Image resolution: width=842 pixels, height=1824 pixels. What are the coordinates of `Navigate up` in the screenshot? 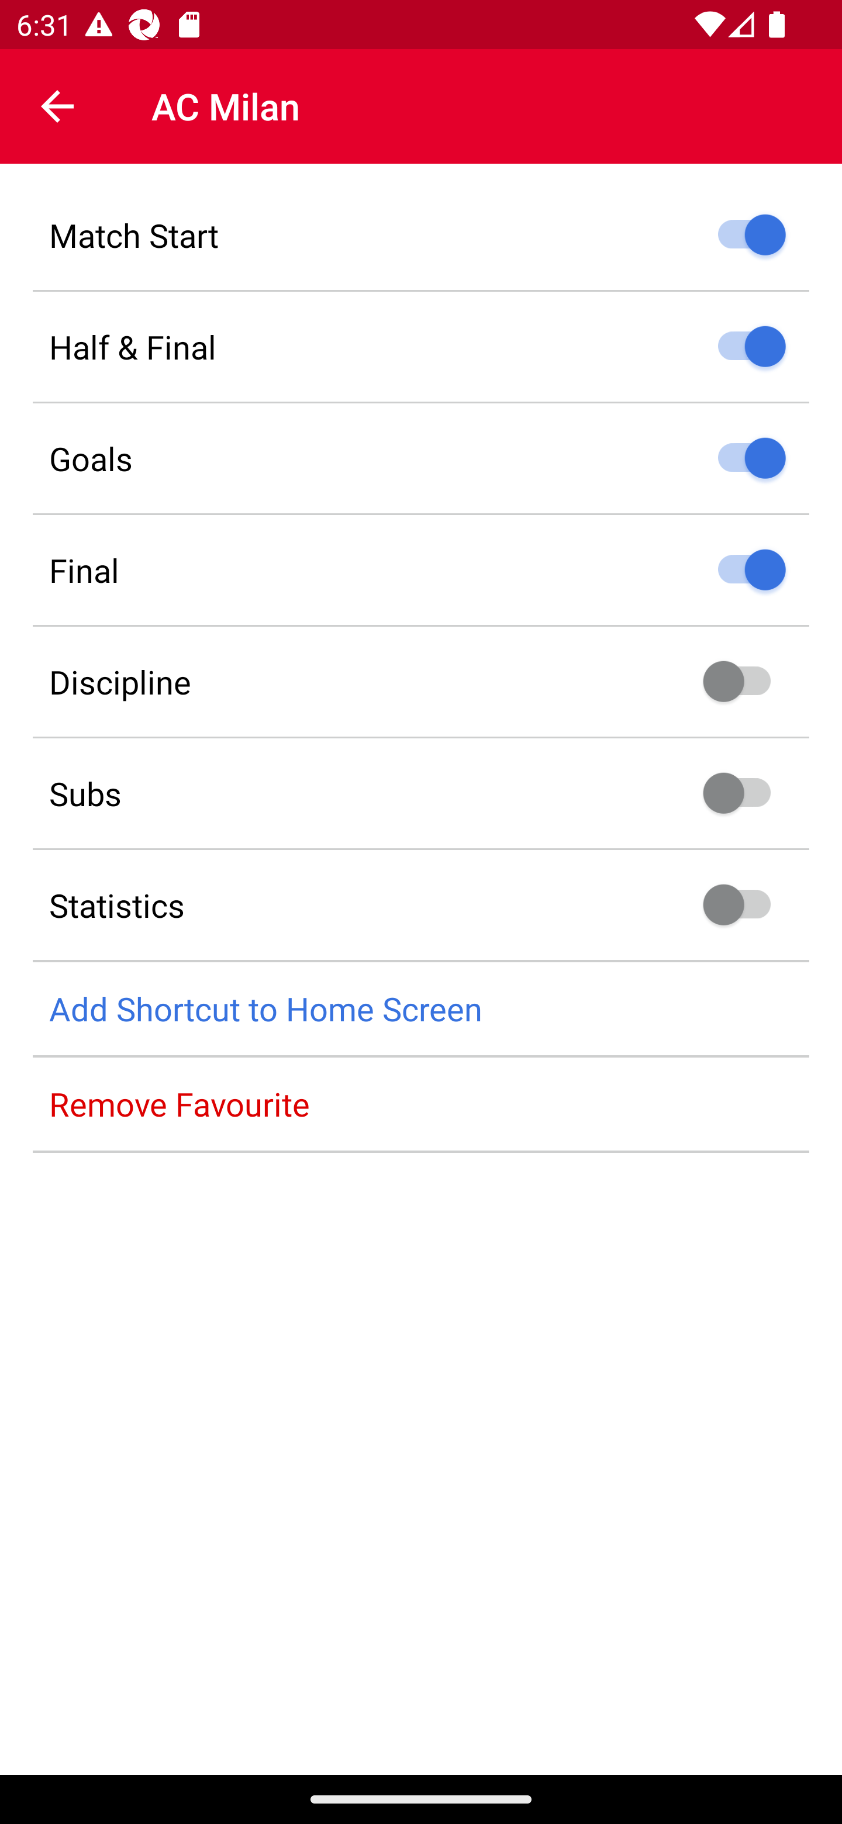 It's located at (57, 106).